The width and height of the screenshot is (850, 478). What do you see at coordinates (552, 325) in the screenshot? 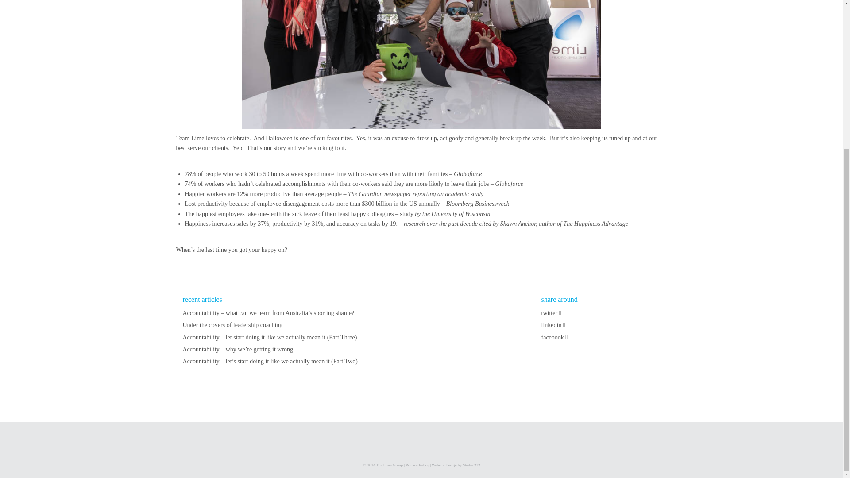
I see `linkedin` at bounding box center [552, 325].